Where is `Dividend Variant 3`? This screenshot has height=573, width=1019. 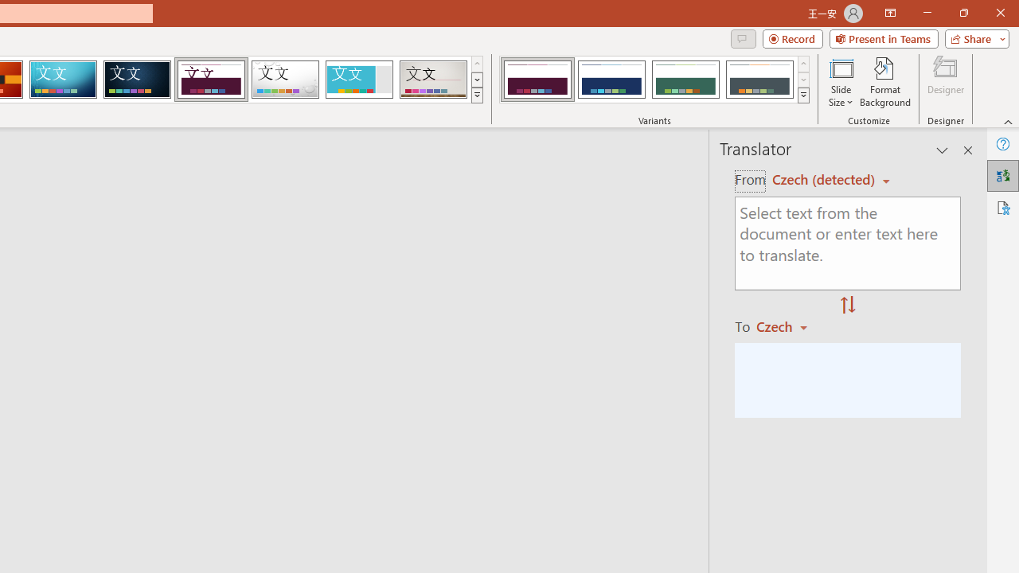
Dividend Variant 3 is located at coordinates (685, 80).